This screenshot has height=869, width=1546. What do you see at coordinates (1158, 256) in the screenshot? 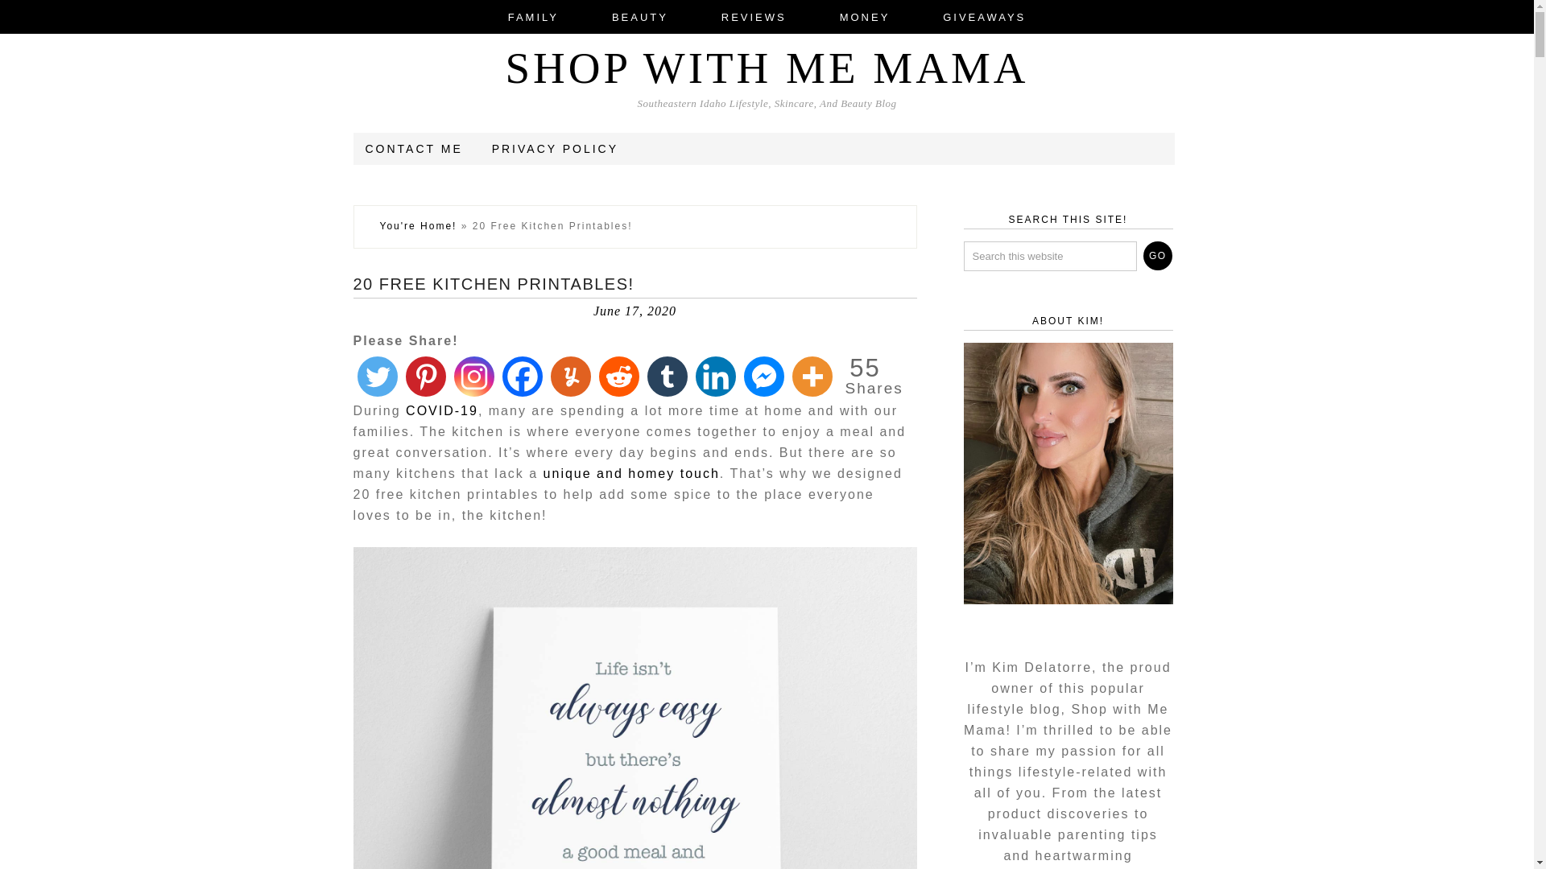
I see `GO` at bounding box center [1158, 256].